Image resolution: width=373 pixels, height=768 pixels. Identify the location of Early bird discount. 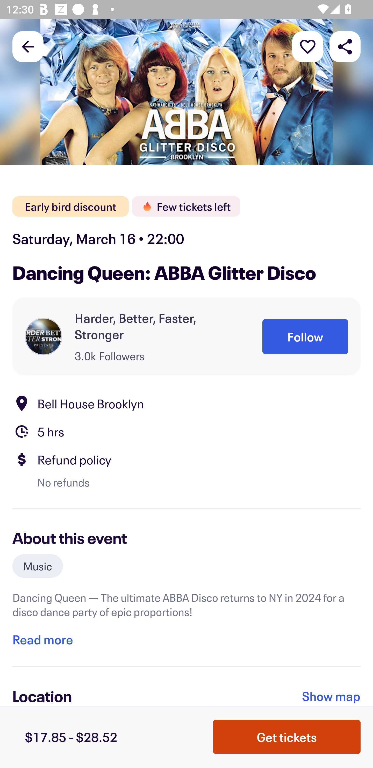
(70, 207).